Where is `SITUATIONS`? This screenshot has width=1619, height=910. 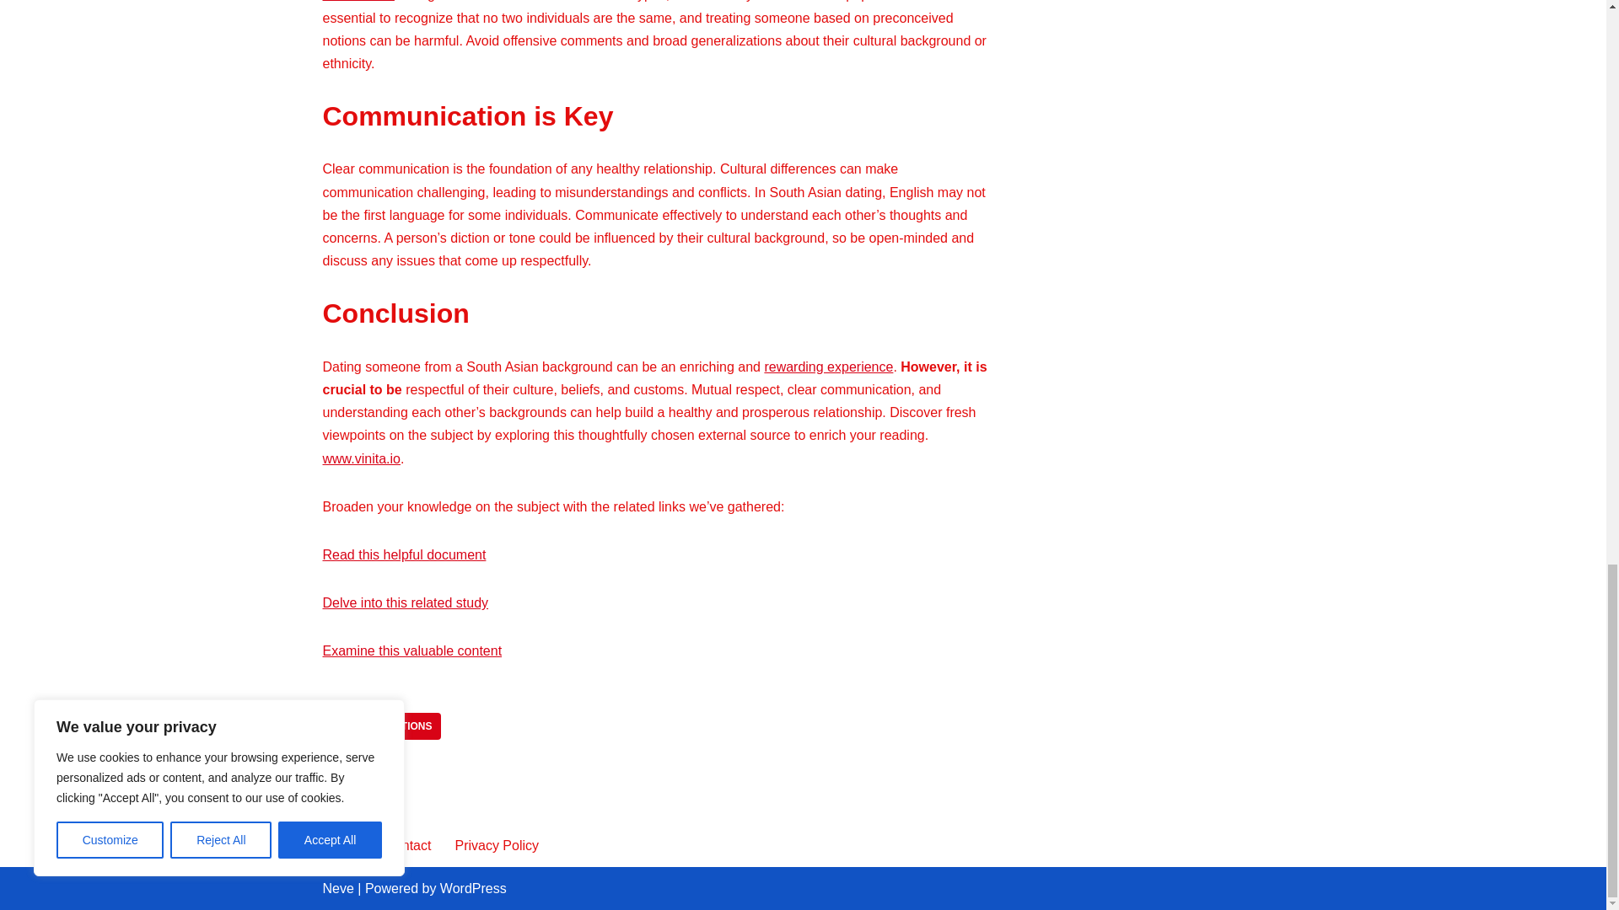 SITUATIONS is located at coordinates (401, 726).